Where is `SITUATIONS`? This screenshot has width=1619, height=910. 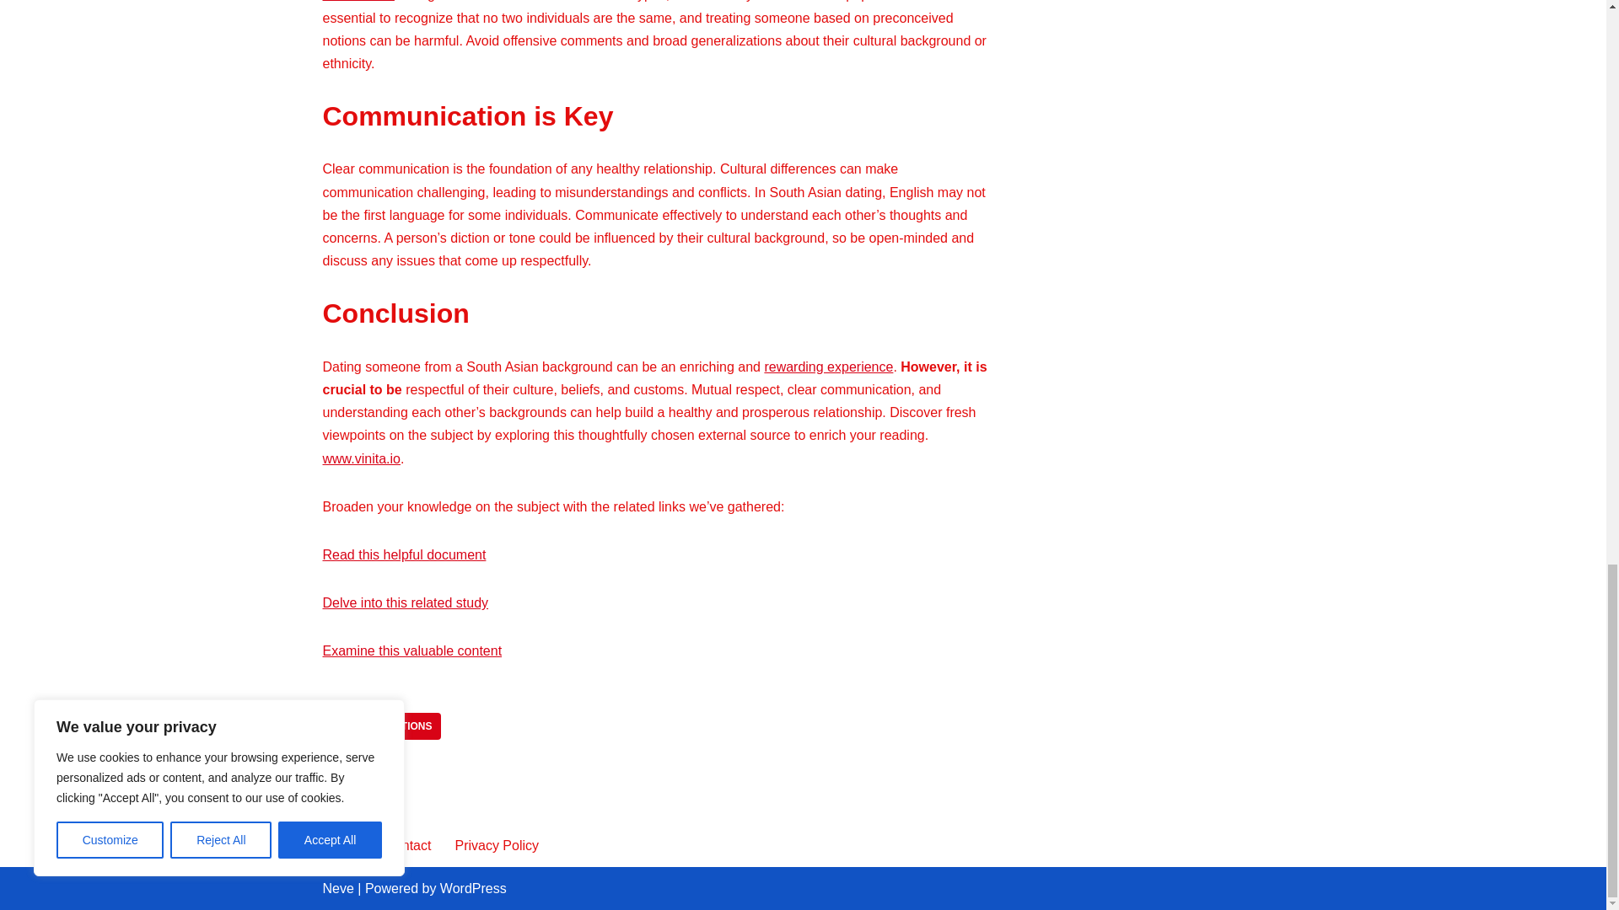 SITUATIONS is located at coordinates (401, 726).